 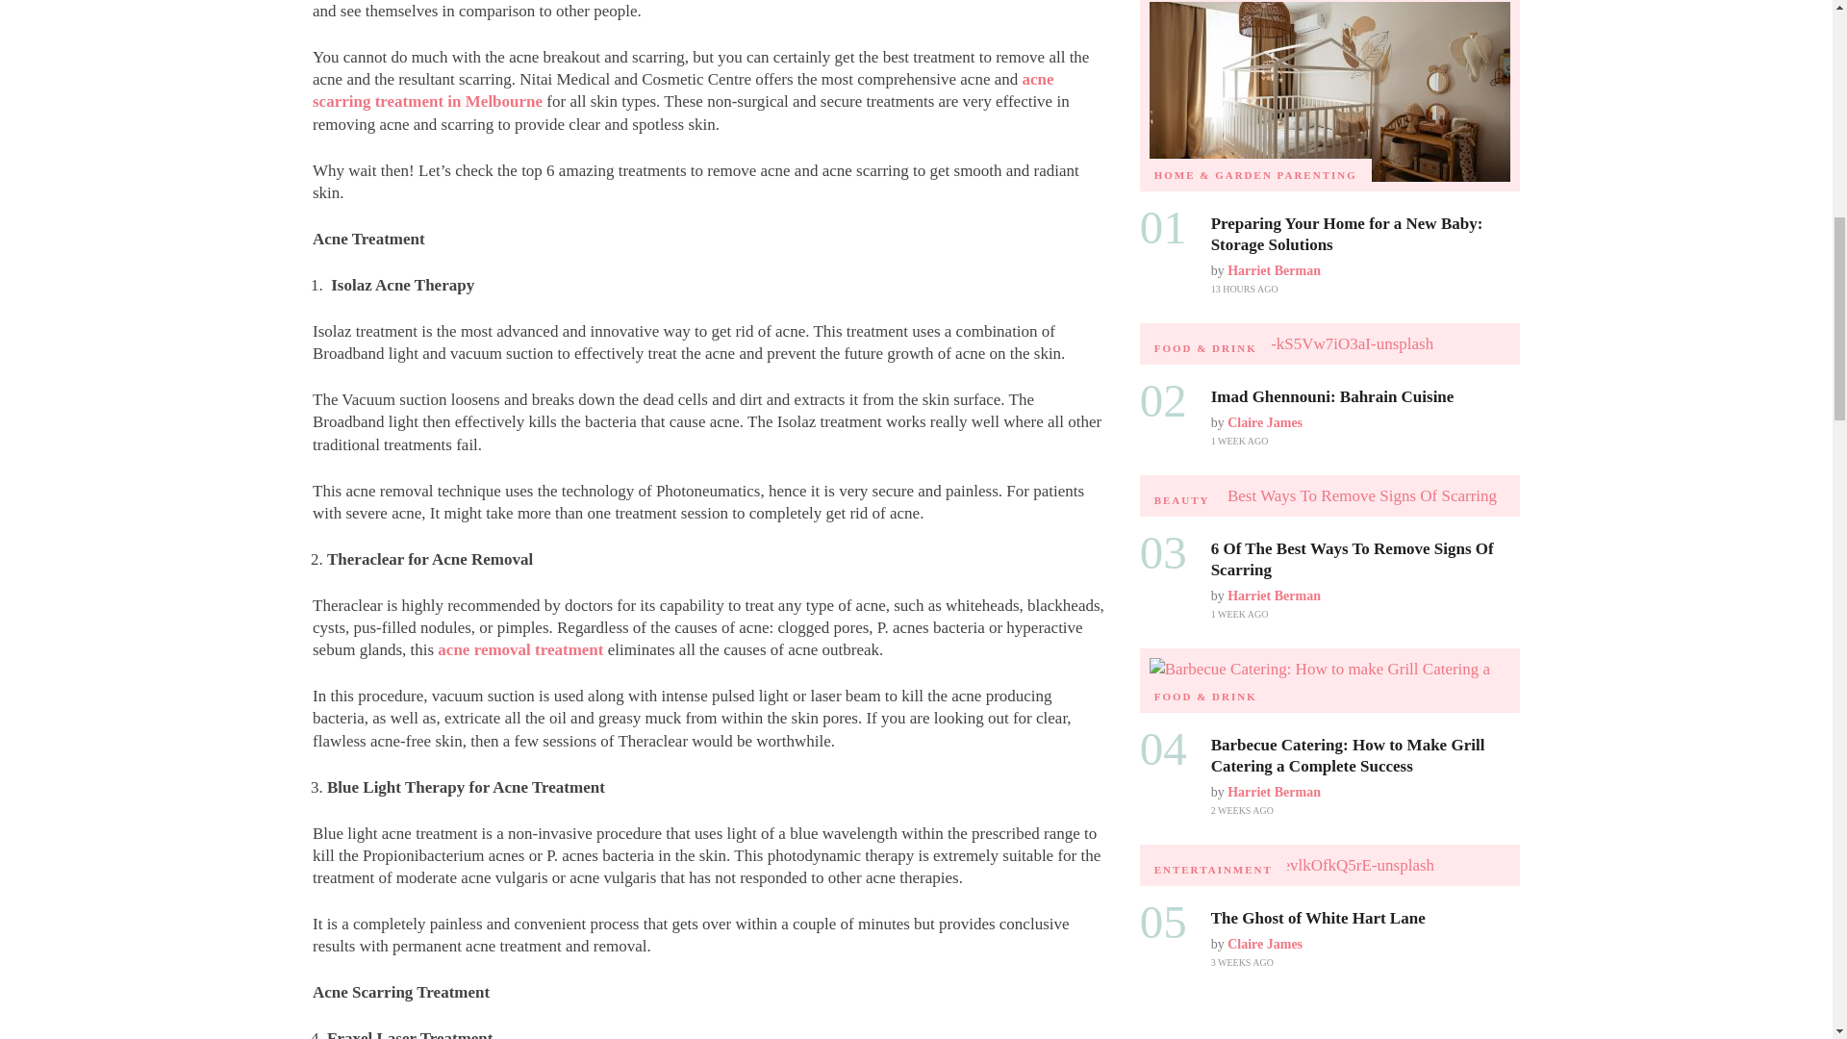 I want to click on Posts by Harriet Berman, so click(x=1274, y=271).